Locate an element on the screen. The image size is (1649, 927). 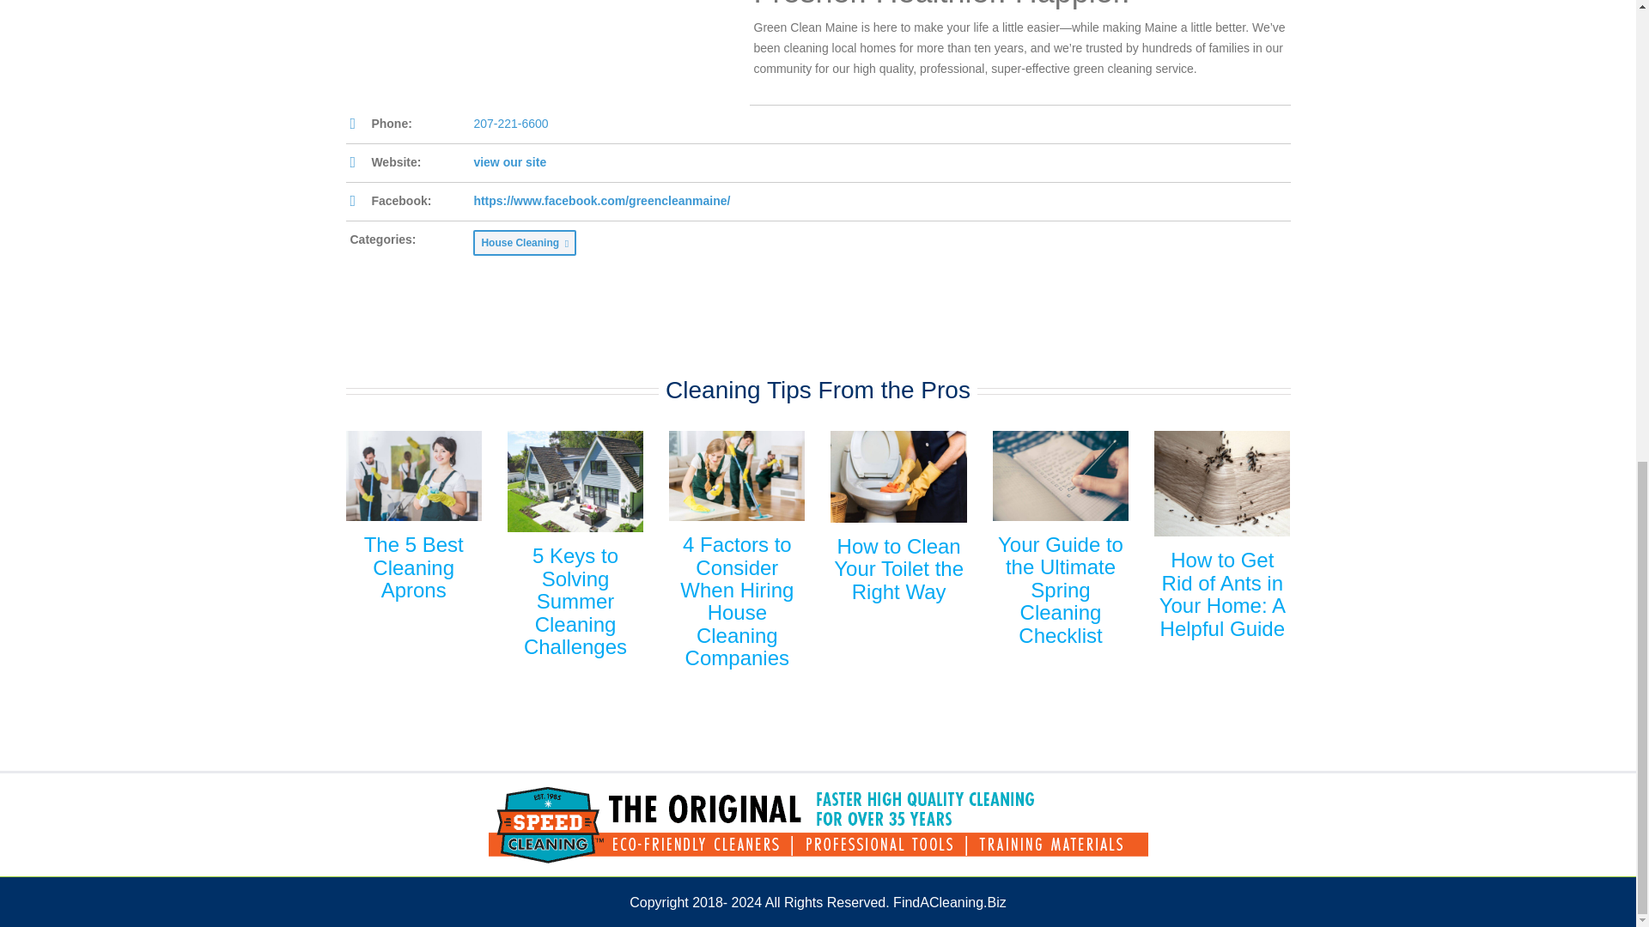
The 5 Best Cleaning Aprons is located at coordinates (414, 566).